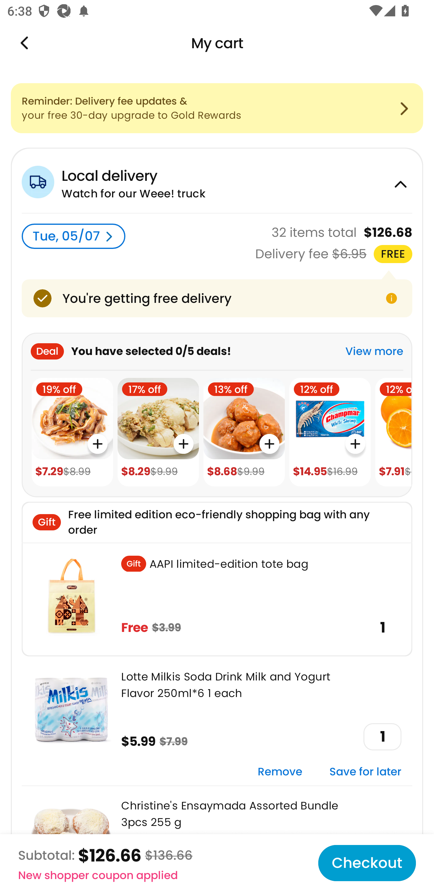  I want to click on 19% off $7.29 $8.99, so click(72, 432).